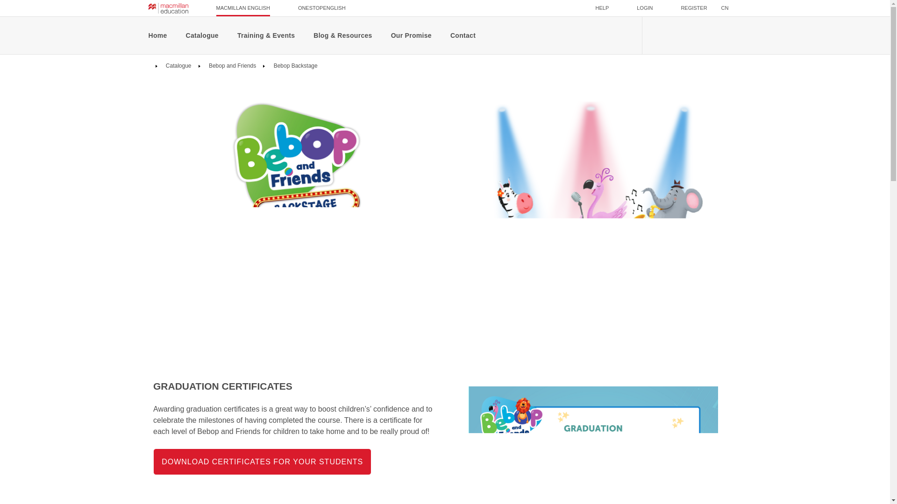 Image resolution: width=897 pixels, height=504 pixels. What do you see at coordinates (262, 462) in the screenshot?
I see `DOWNLOAD CERTIFICATES FOR YOUR STUDENTS` at bounding box center [262, 462].